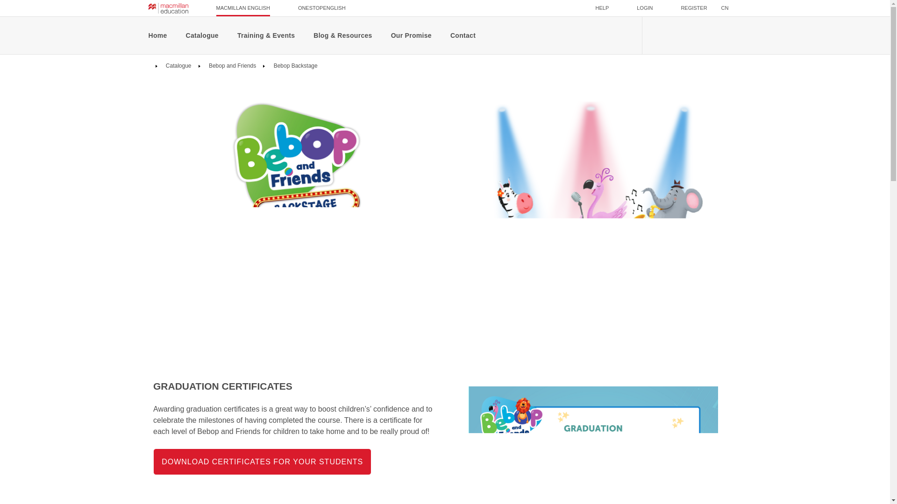 Image resolution: width=897 pixels, height=504 pixels. What do you see at coordinates (262, 462) in the screenshot?
I see `DOWNLOAD CERTIFICATES FOR YOUR STUDENTS` at bounding box center [262, 462].